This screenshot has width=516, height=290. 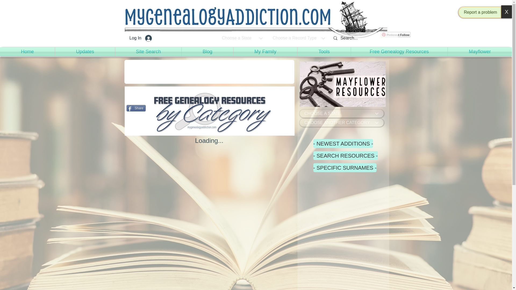 What do you see at coordinates (342, 84) in the screenshot?
I see `Mayflower Pilgrim Records` at bounding box center [342, 84].